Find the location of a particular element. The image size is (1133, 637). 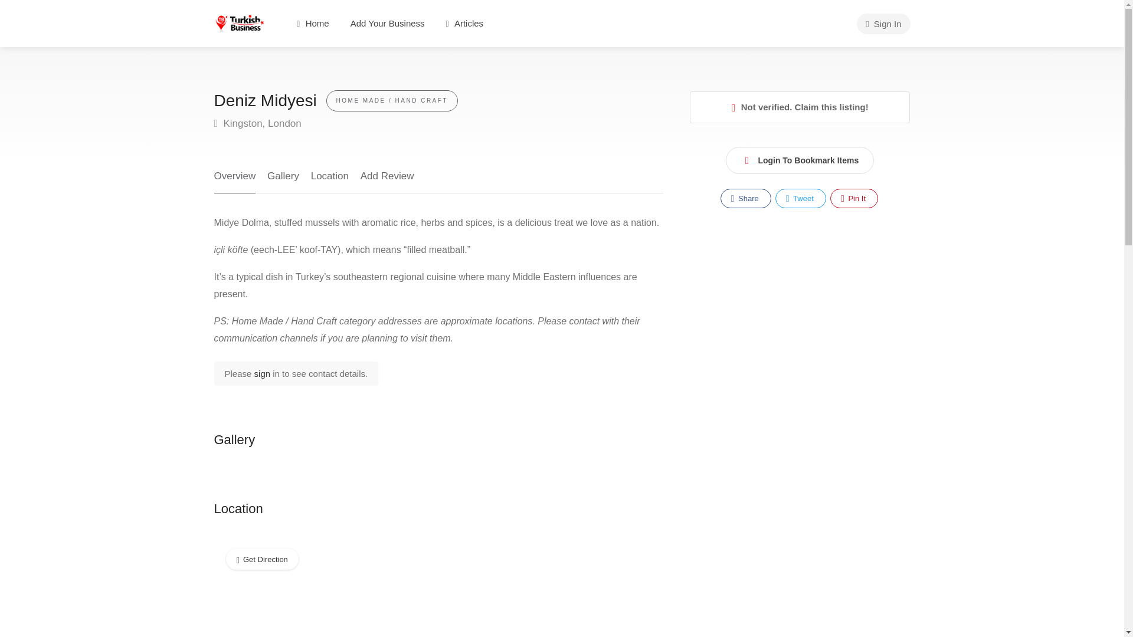

Kingston, London is located at coordinates (257, 123).